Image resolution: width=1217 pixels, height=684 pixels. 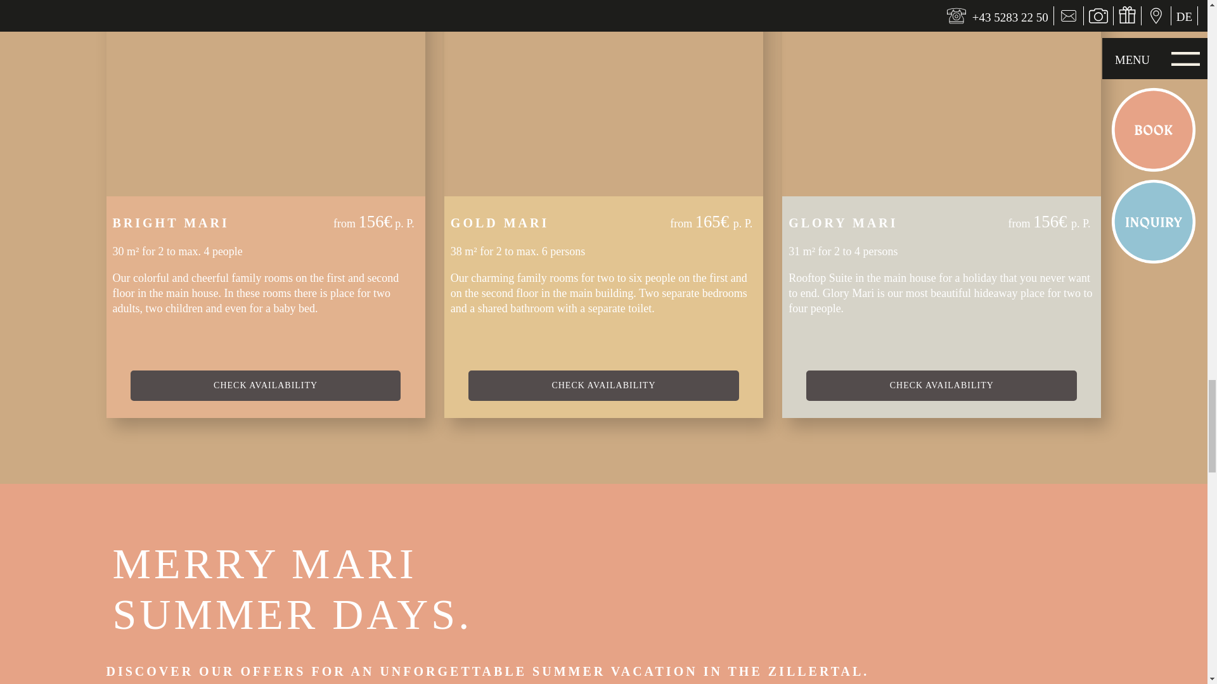 What do you see at coordinates (603, 99) in the screenshot?
I see `Gold Mari` at bounding box center [603, 99].